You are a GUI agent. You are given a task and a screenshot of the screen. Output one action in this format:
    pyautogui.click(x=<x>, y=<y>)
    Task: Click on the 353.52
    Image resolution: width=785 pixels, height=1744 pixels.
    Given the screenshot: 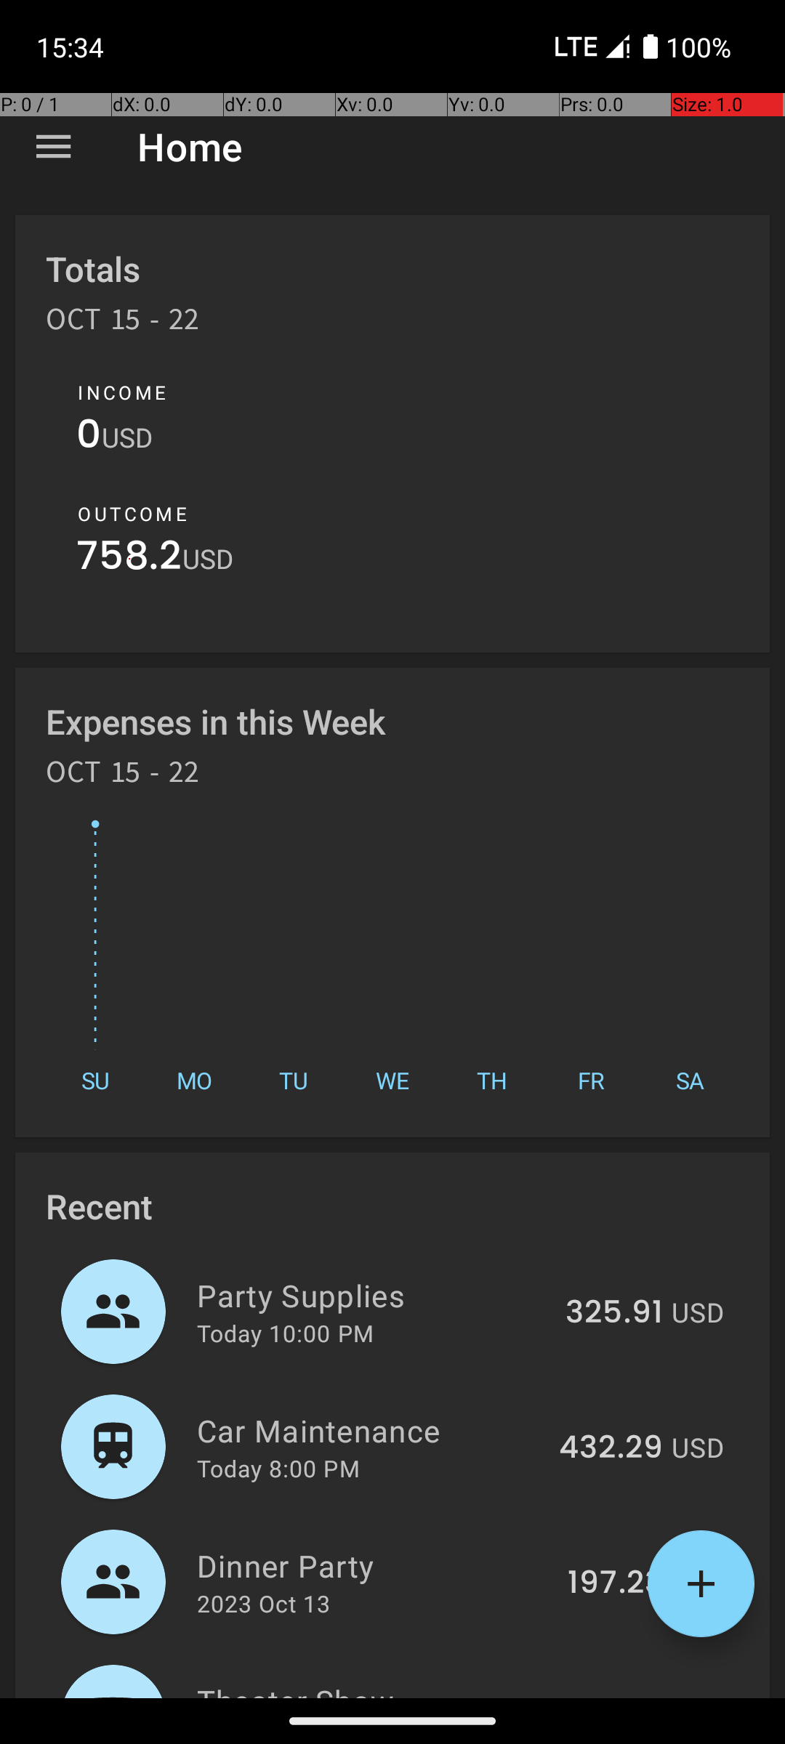 What is the action you would take?
    pyautogui.click(x=611, y=1696)
    